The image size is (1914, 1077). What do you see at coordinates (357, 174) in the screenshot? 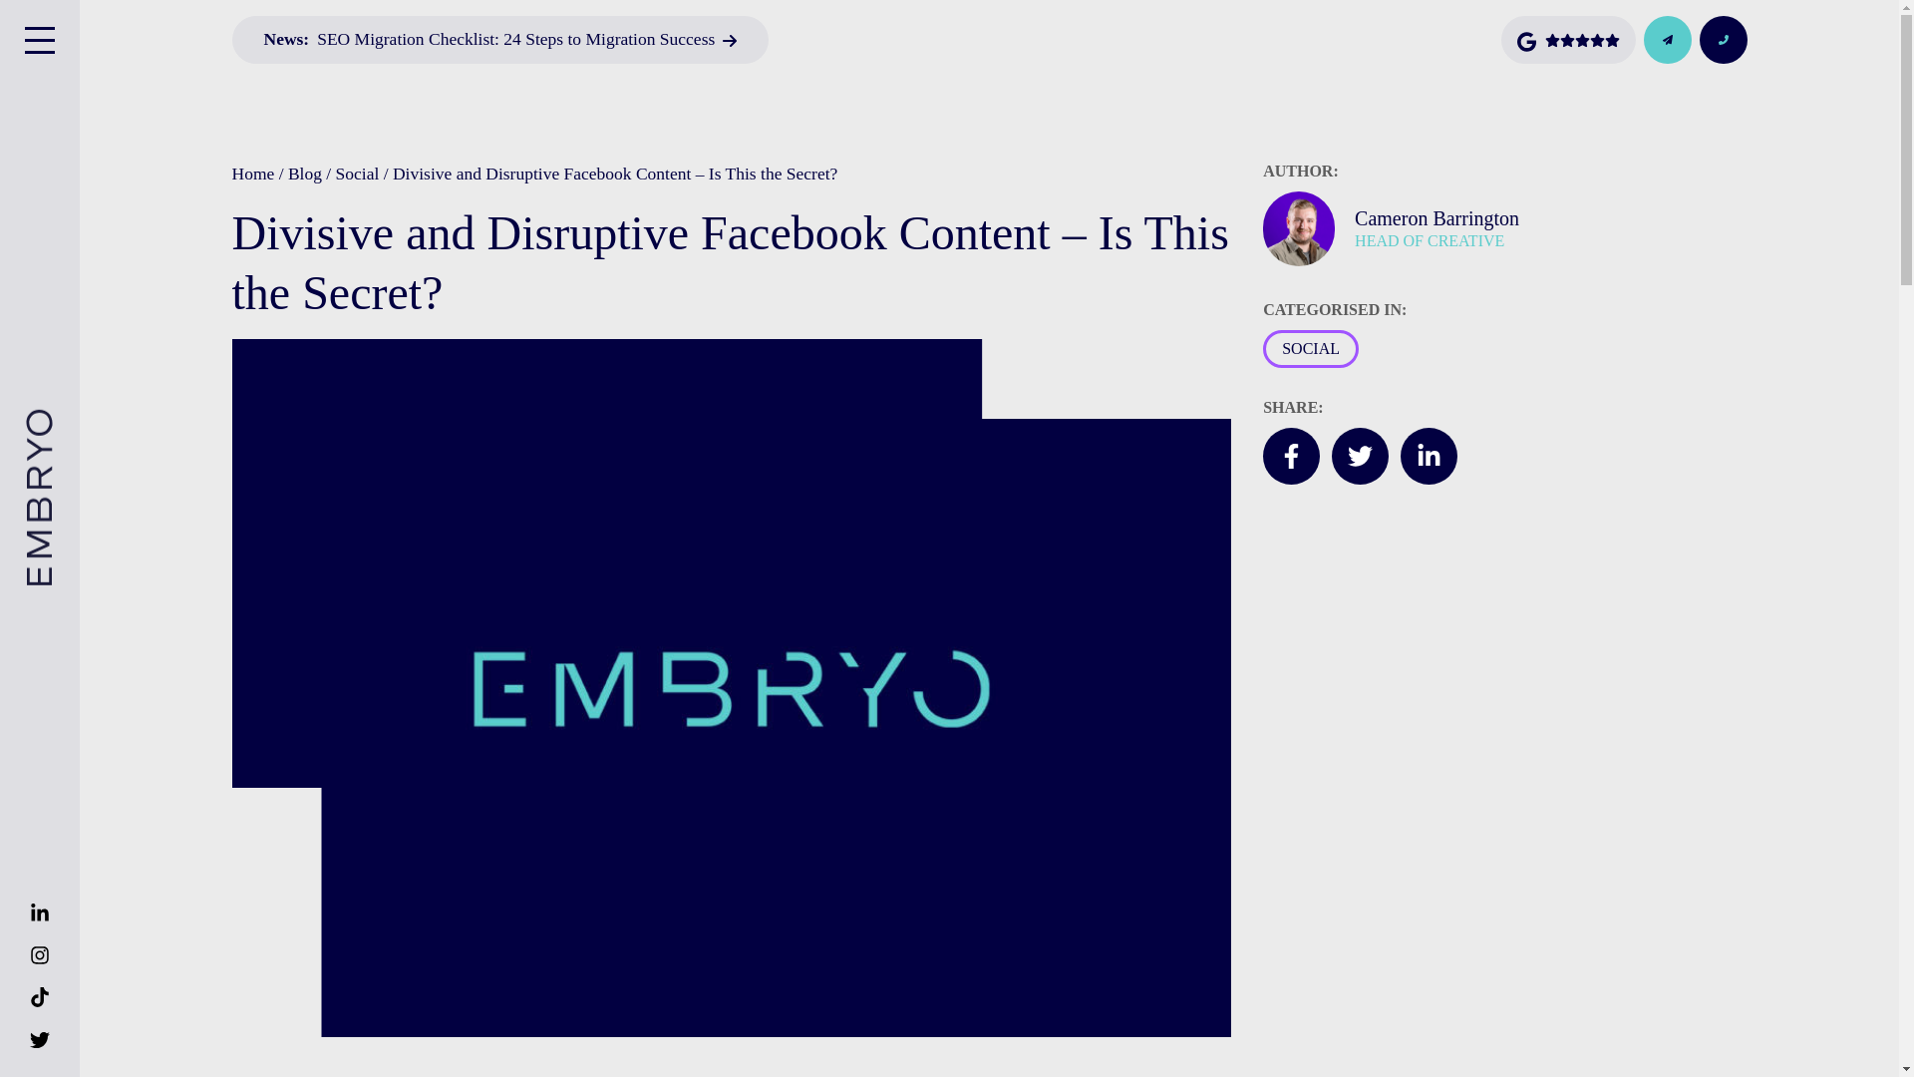
I see `Social` at bounding box center [357, 174].